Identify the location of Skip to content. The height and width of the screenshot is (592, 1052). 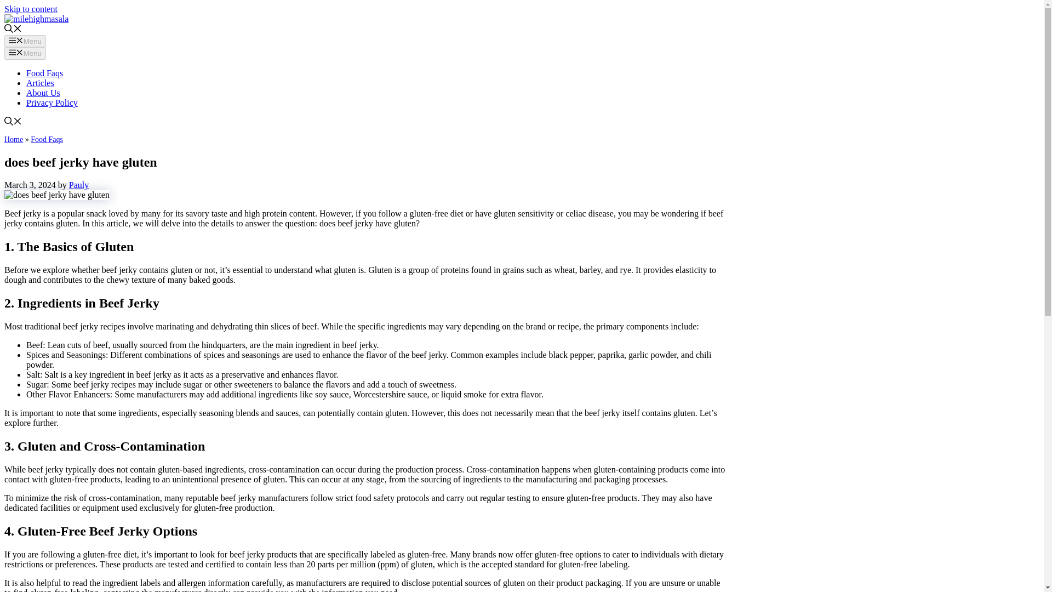
(31, 9).